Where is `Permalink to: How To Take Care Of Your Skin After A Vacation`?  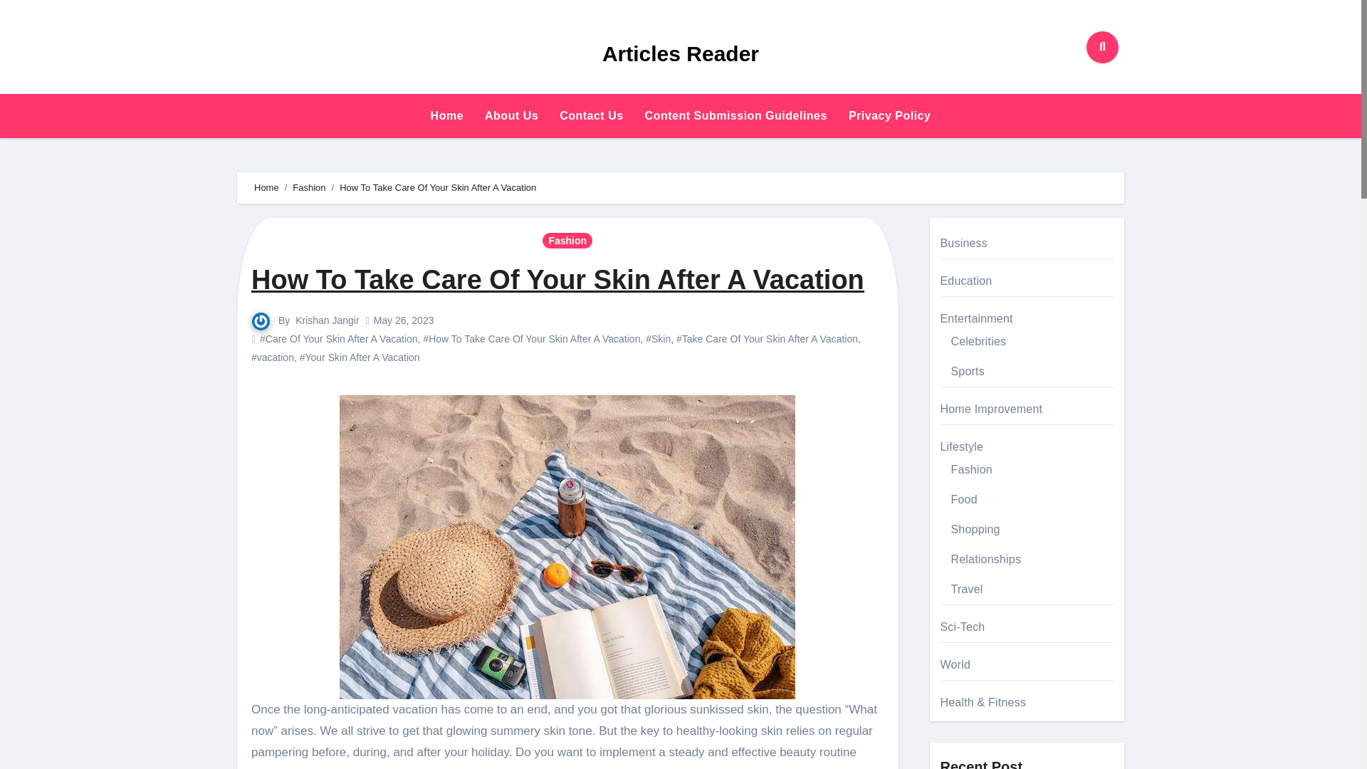
Permalink to: How To Take Care Of Your Skin After A Vacation is located at coordinates (557, 279).